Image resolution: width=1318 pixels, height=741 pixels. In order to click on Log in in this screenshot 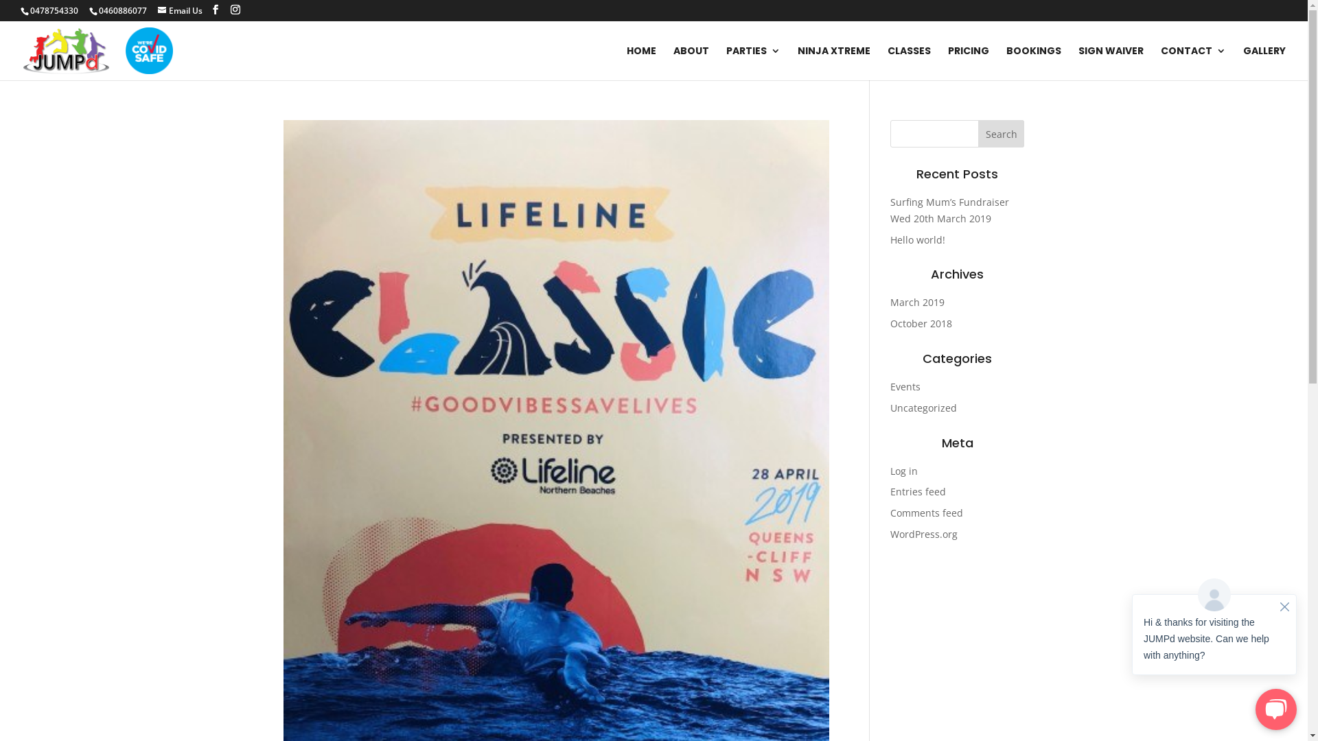, I will do `click(904, 471)`.